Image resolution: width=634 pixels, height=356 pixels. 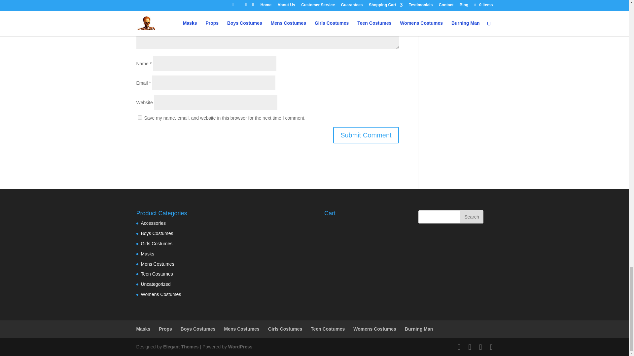 I want to click on Accessories, so click(x=153, y=223).